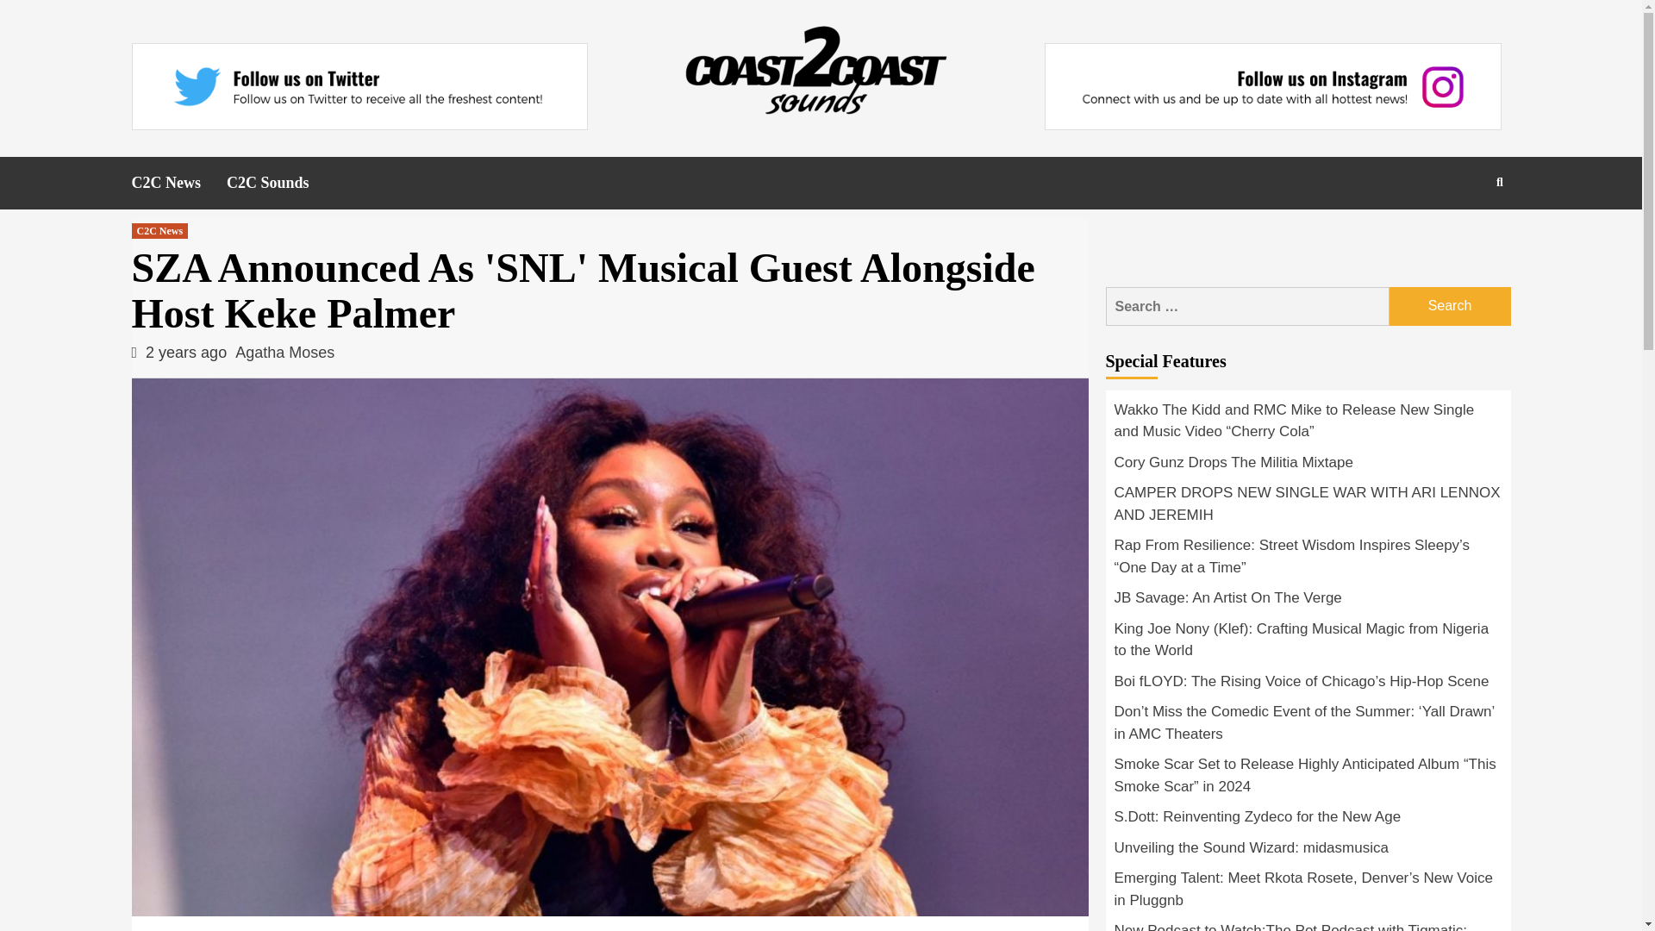 The height and width of the screenshot is (931, 1655). Describe the element at coordinates (1450, 306) in the screenshot. I see `Search` at that location.